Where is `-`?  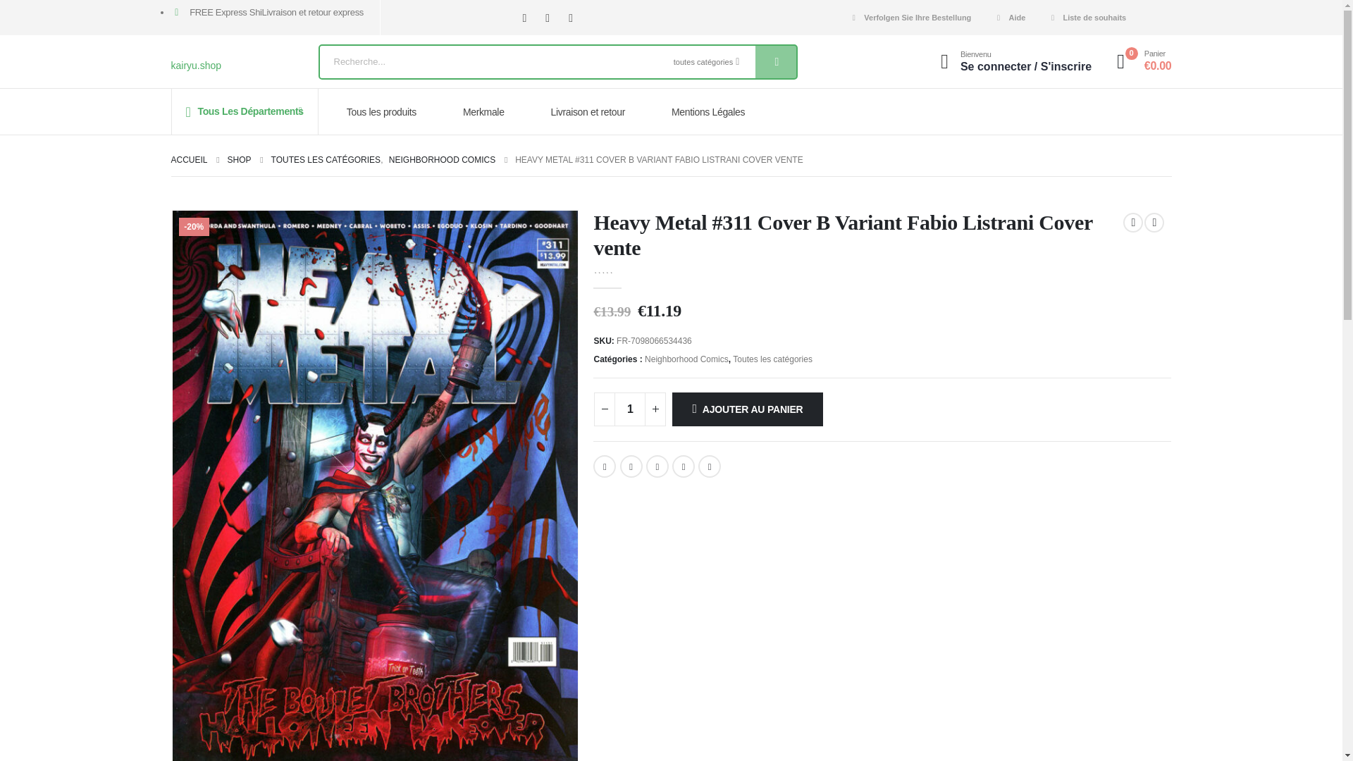
- is located at coordinates (605, 409).